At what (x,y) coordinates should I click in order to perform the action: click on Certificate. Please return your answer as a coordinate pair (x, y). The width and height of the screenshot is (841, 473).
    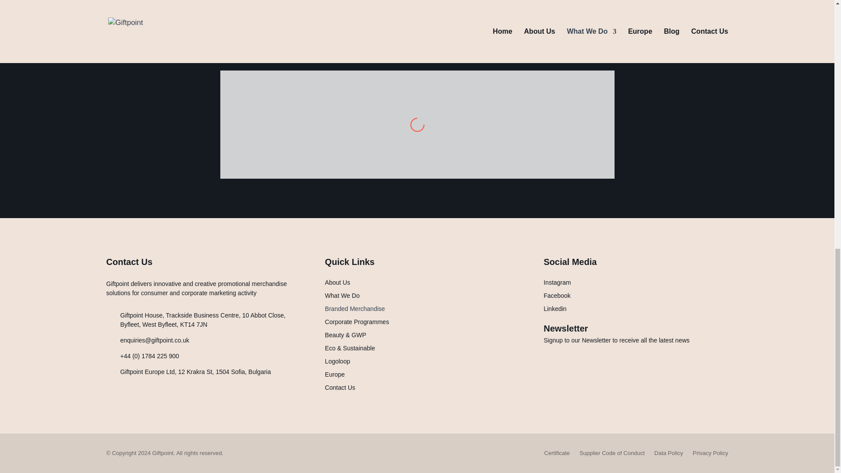
    Looking at the image, I should click on (557, 455).